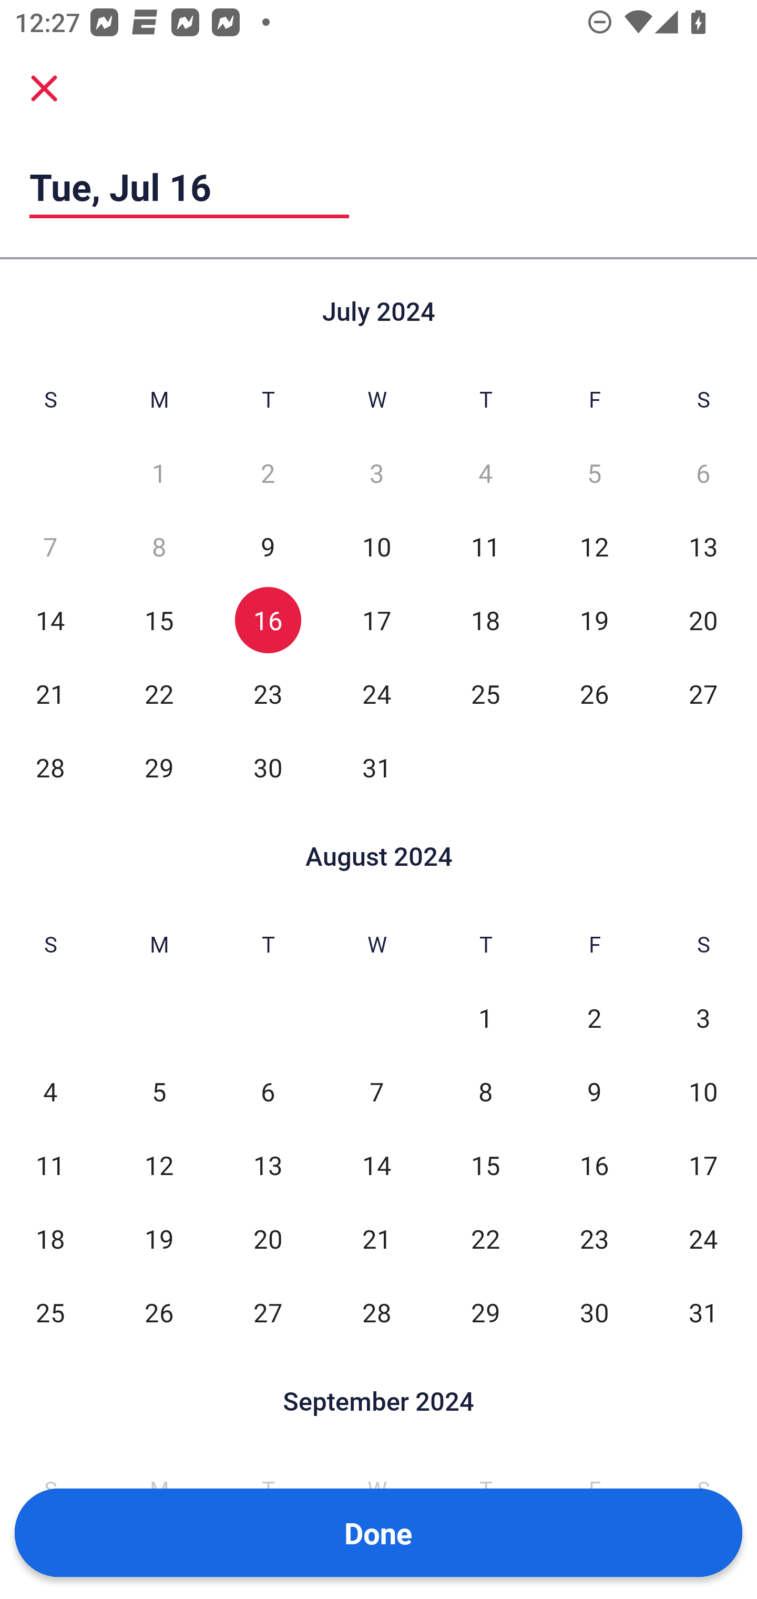 The image size is (757, 1599). What do you see at coordinates (268, 1166) in the screenshot?
I see `13 Tue, Aug 13, Not Selected` at bounding box center [268, 1166].